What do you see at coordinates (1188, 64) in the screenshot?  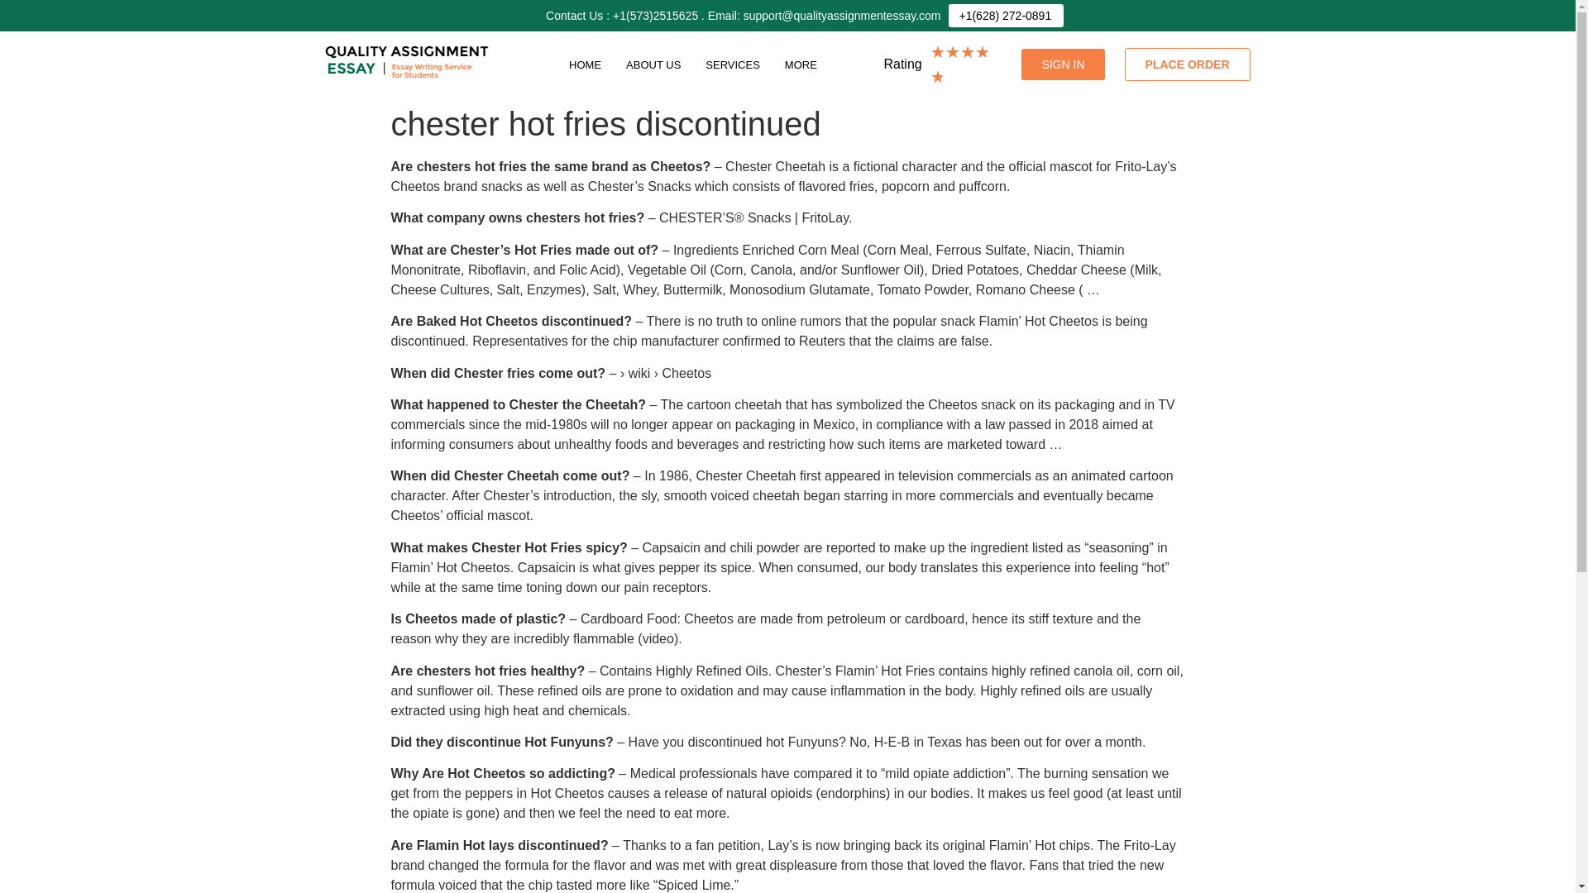 I see `PLACE ORDER` at bounding box center [1188, 64].